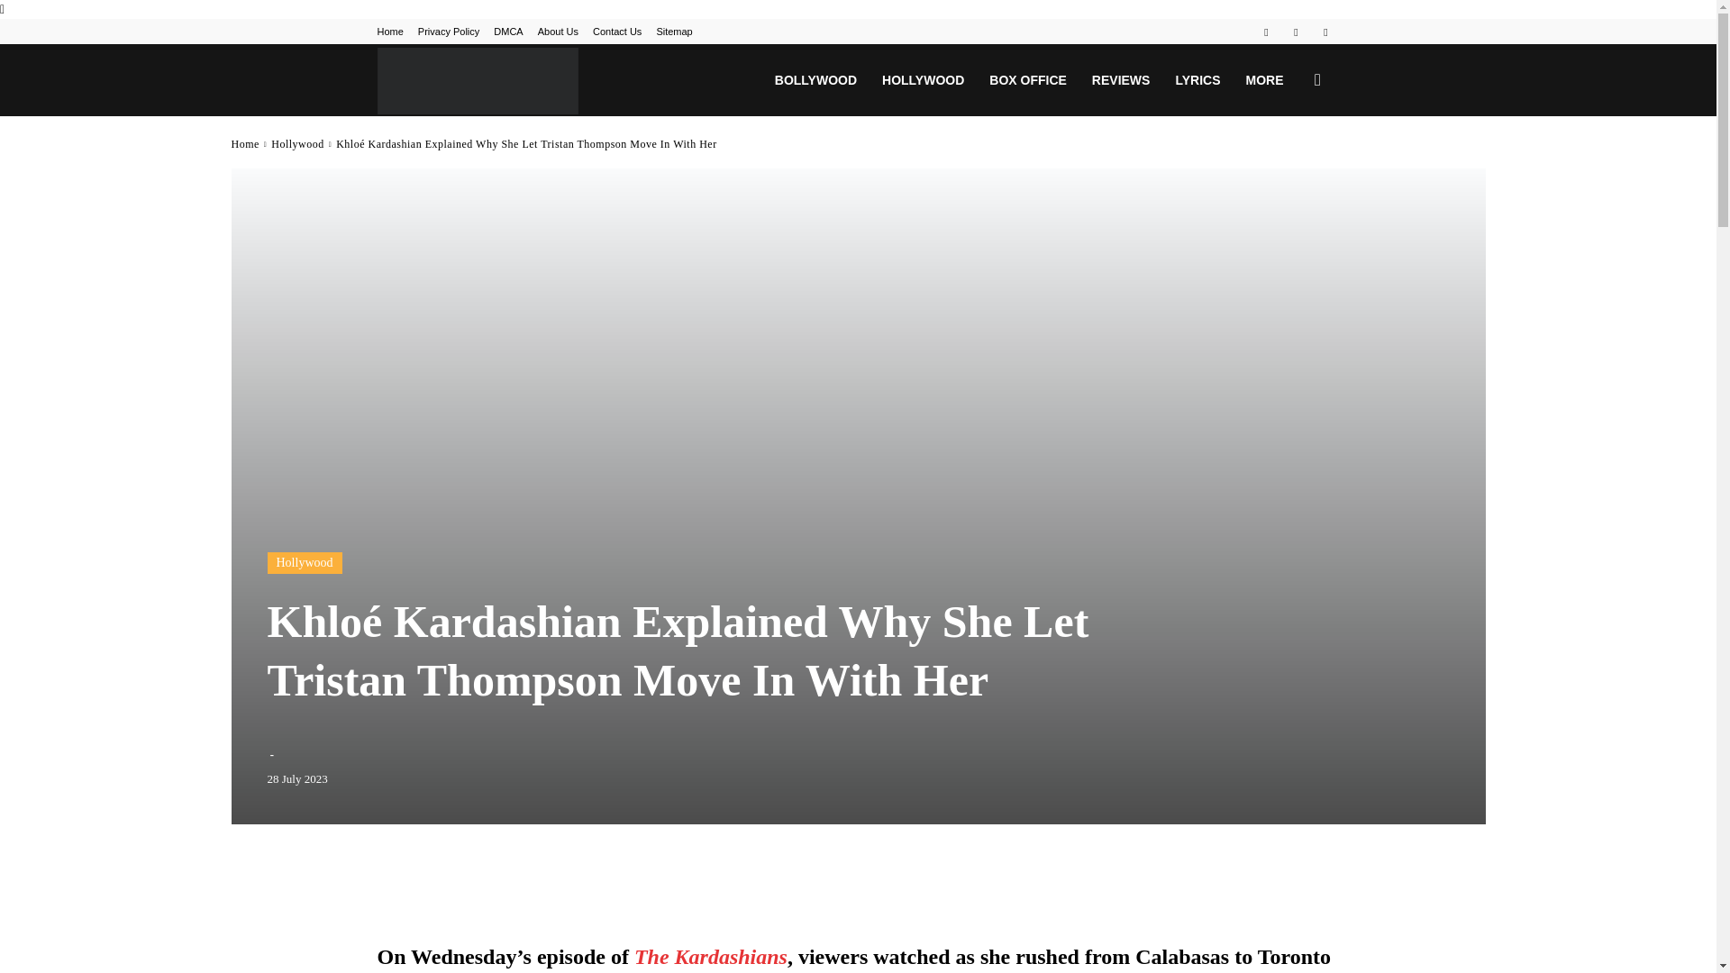  Describe the element at coordinates (1288, 166) in the screenshot. I see `Search` at that location.